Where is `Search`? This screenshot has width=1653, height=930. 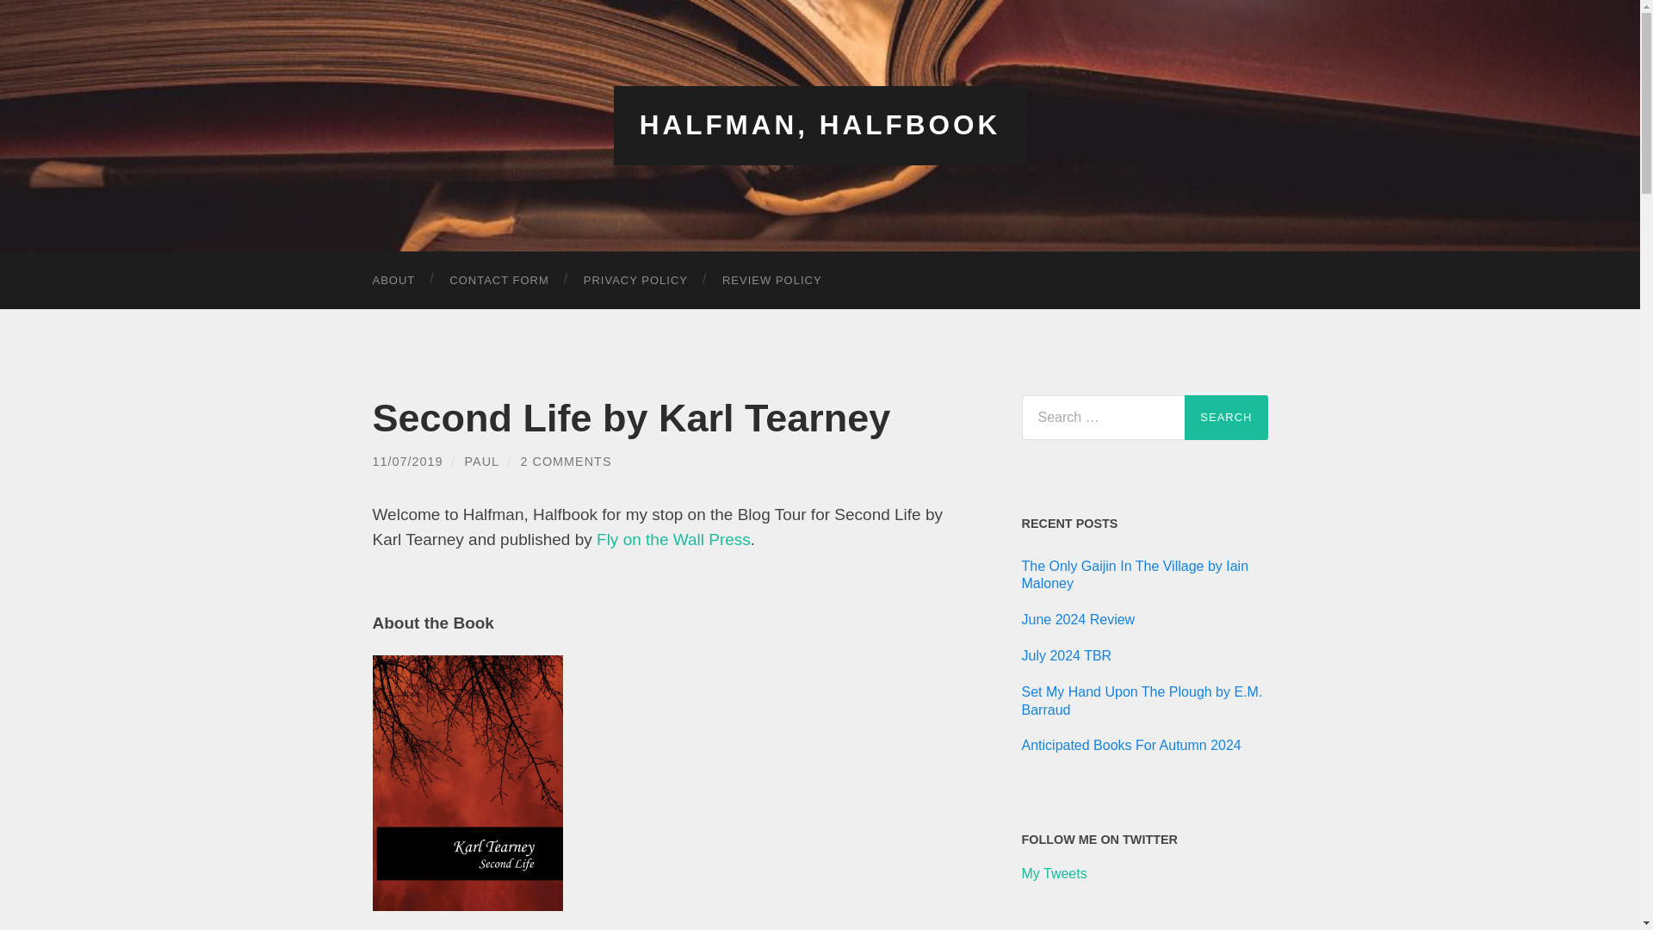
Search is located at coordinates (1226, 416).